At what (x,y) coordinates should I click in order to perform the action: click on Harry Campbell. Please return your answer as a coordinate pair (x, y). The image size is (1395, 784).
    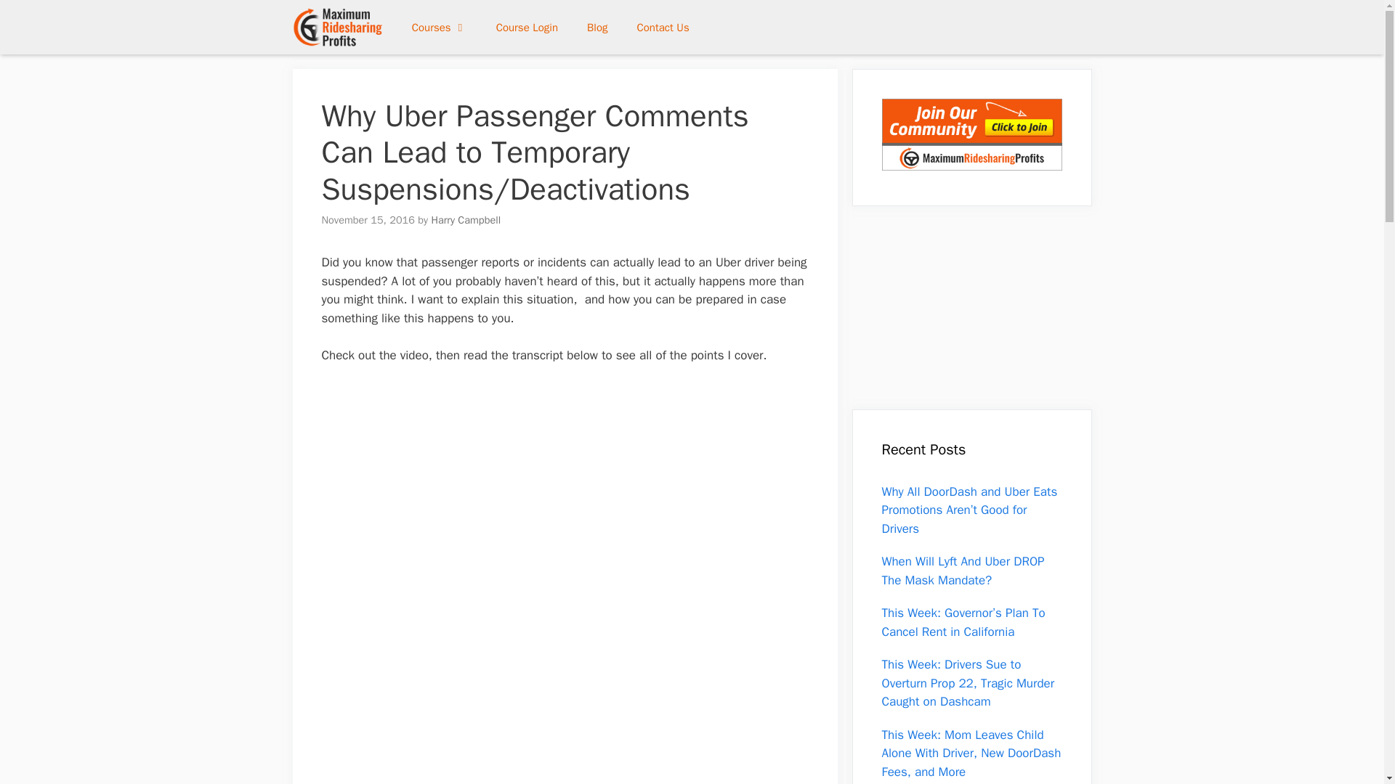
    Looking at the image, I should click on (466, 219).